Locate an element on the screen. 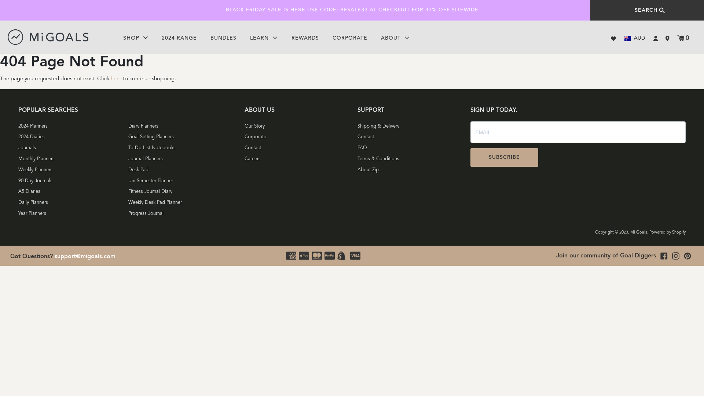  Our Story is located at coordinates (296, 127).